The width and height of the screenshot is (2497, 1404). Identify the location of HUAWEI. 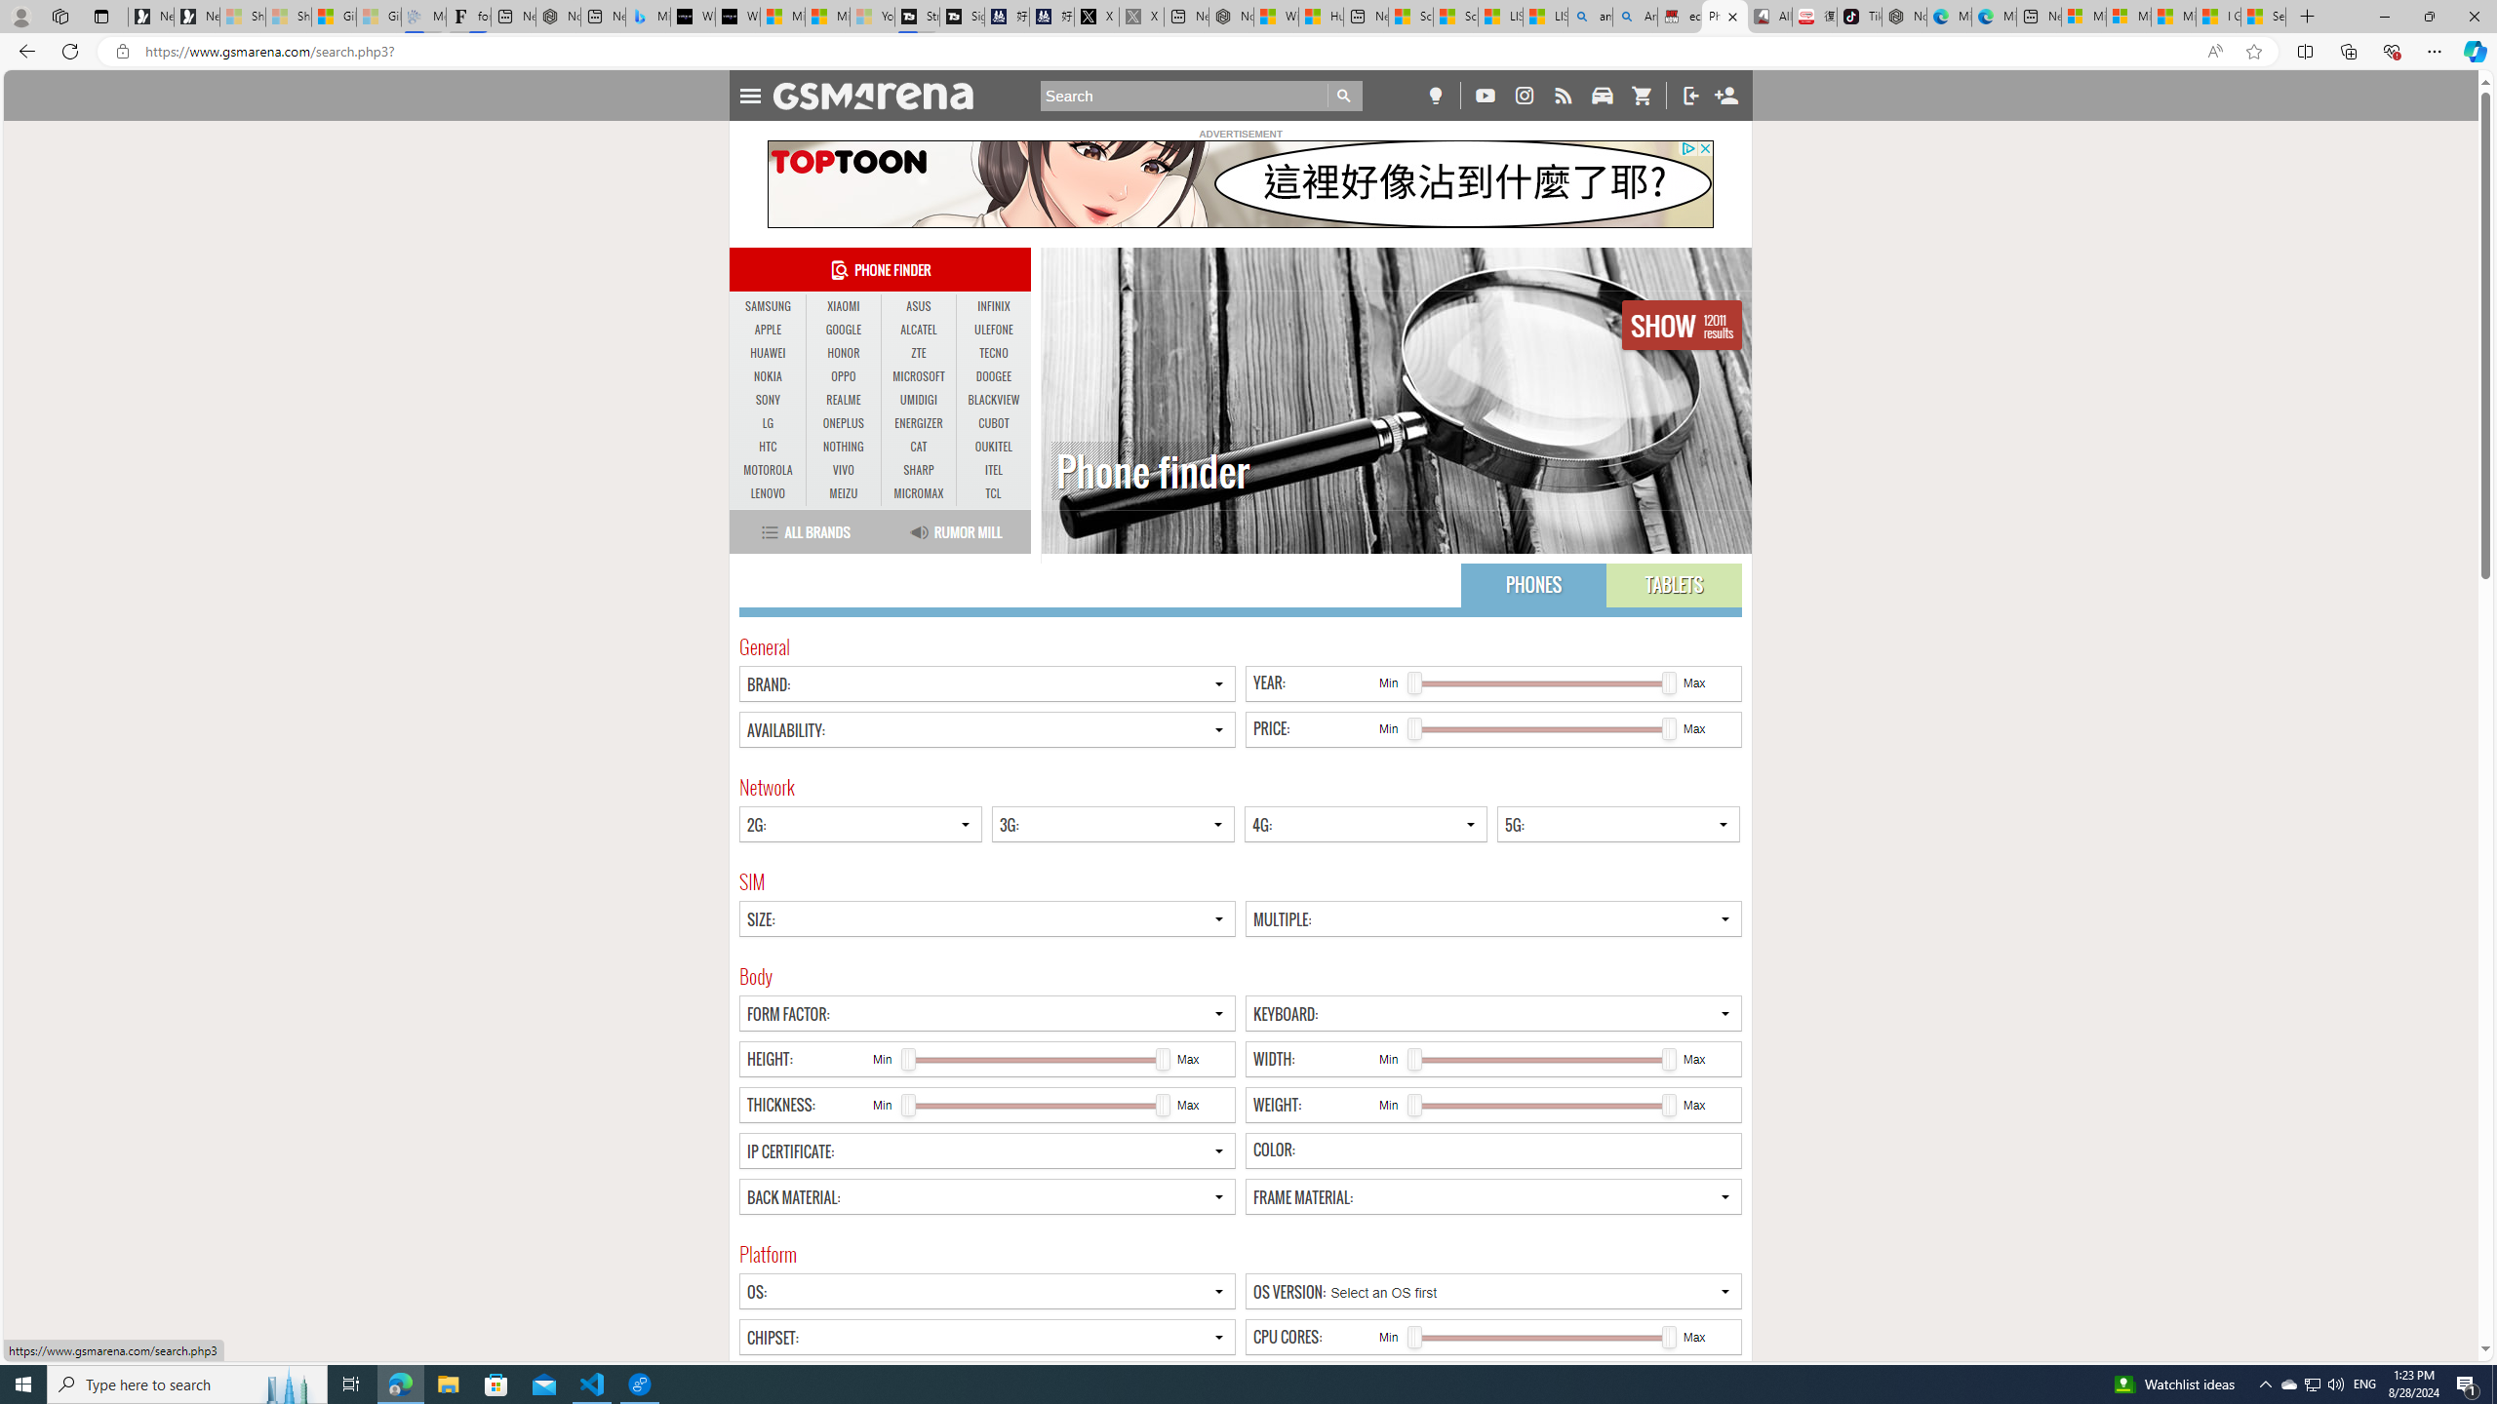
(769, 353).